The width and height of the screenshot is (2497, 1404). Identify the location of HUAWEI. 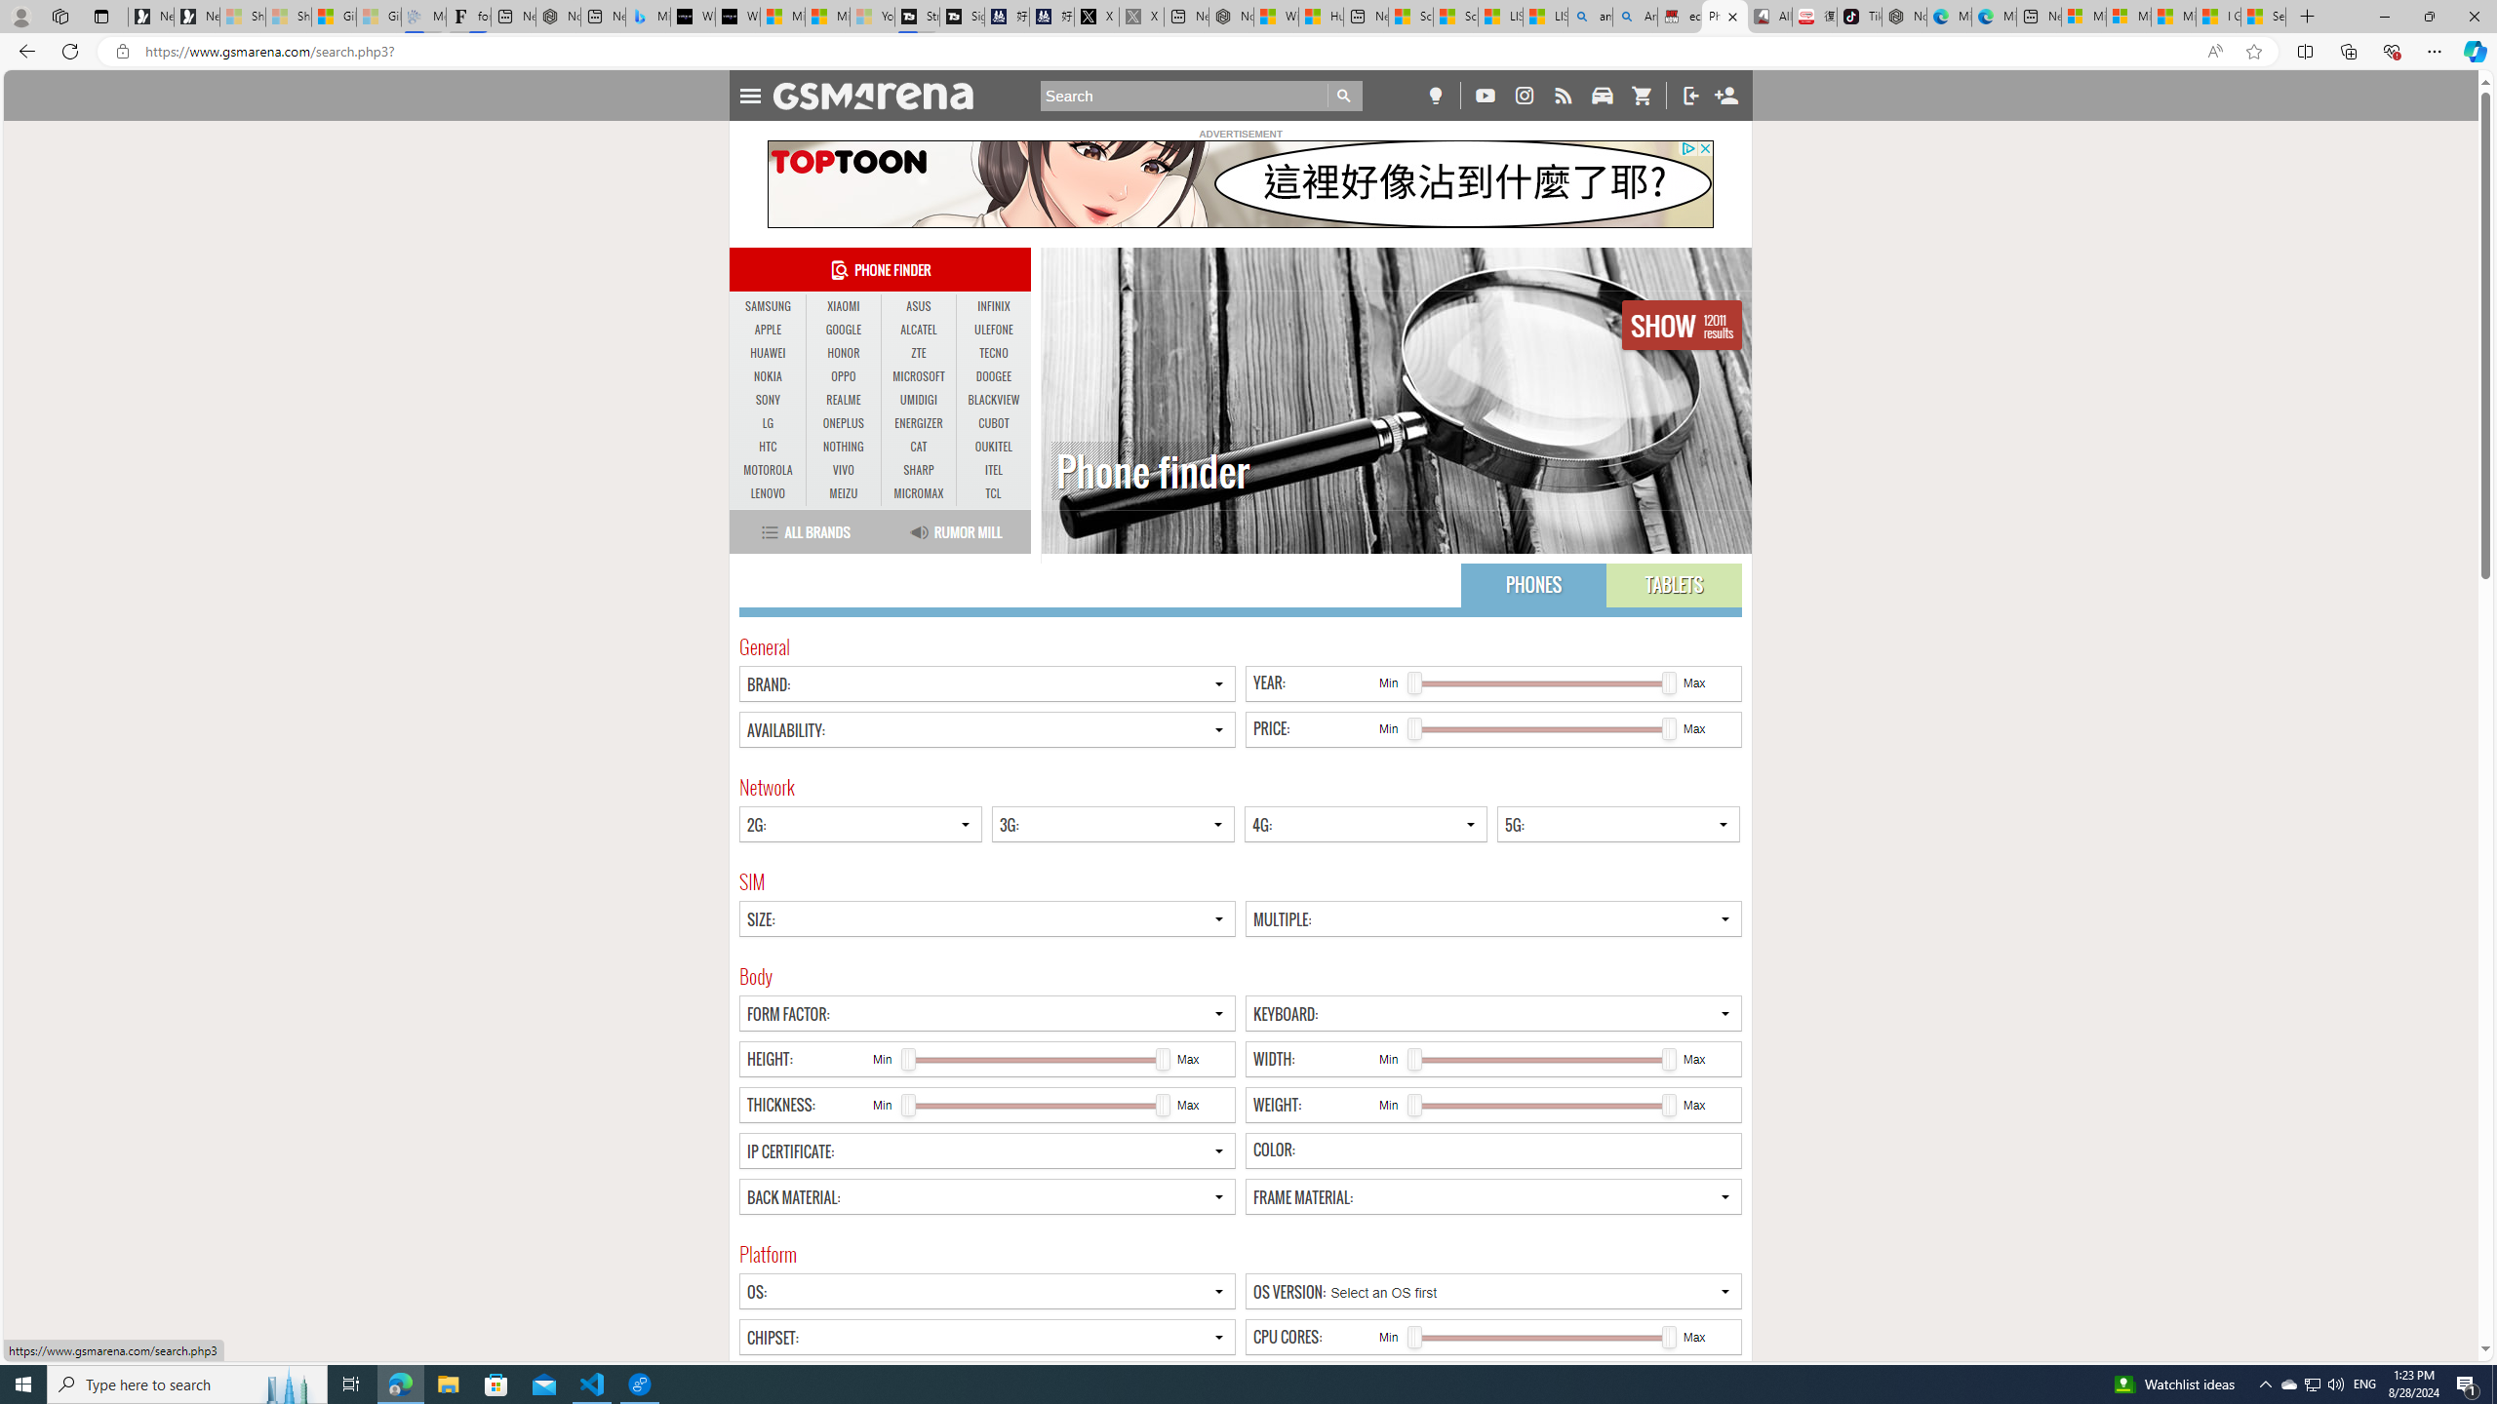
(769, 353).